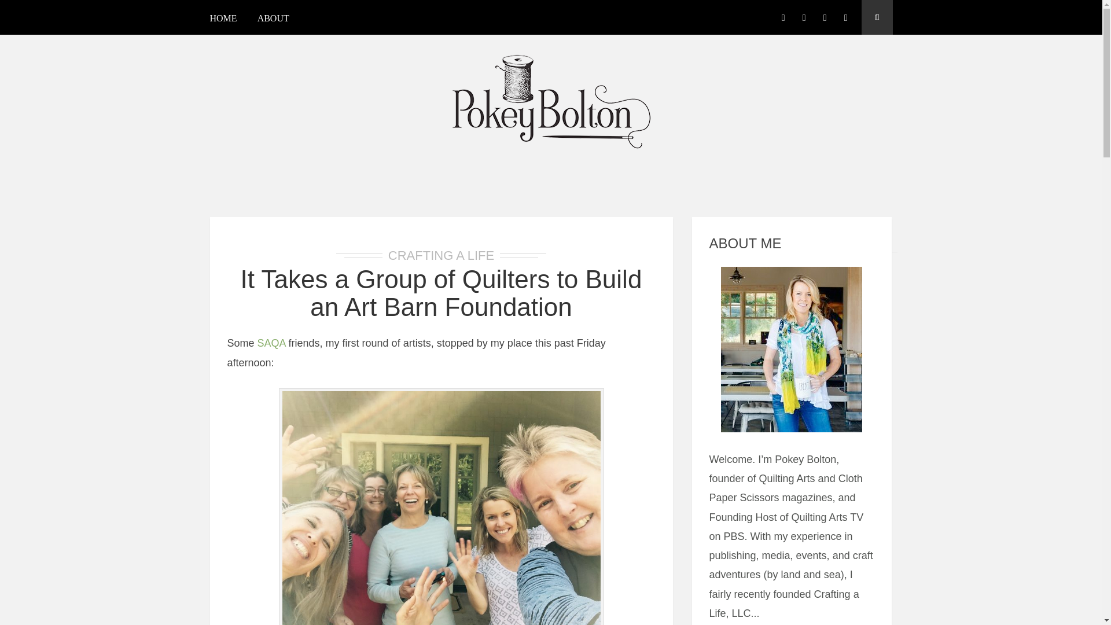 The height and width of the screenshot is (625, 1111). What do you see at coordinates (441, 255) in the screenshot?
I see `CRAFTING A LIFE` at bounding box center [441, 255].